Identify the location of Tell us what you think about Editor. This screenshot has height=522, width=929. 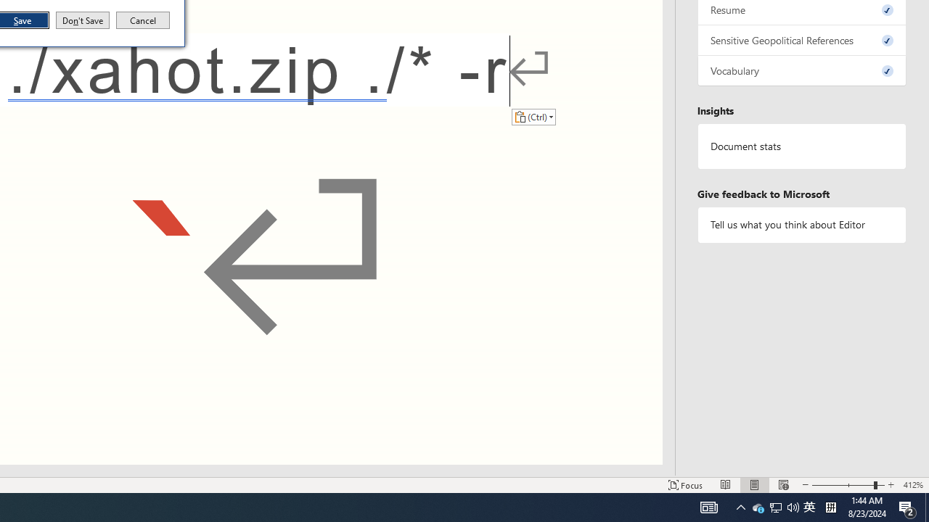
(802, 225).